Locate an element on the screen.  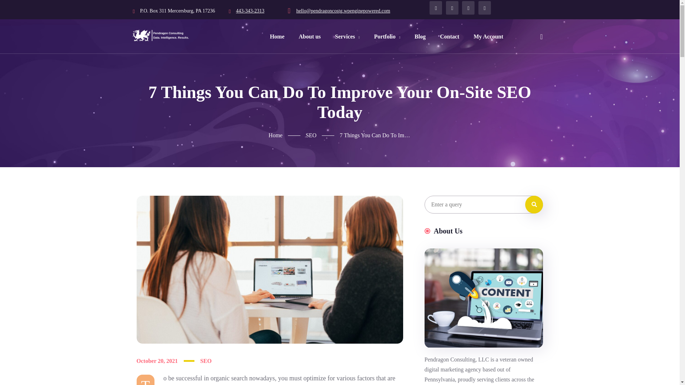
SEO is located at coordinates (323, 135).